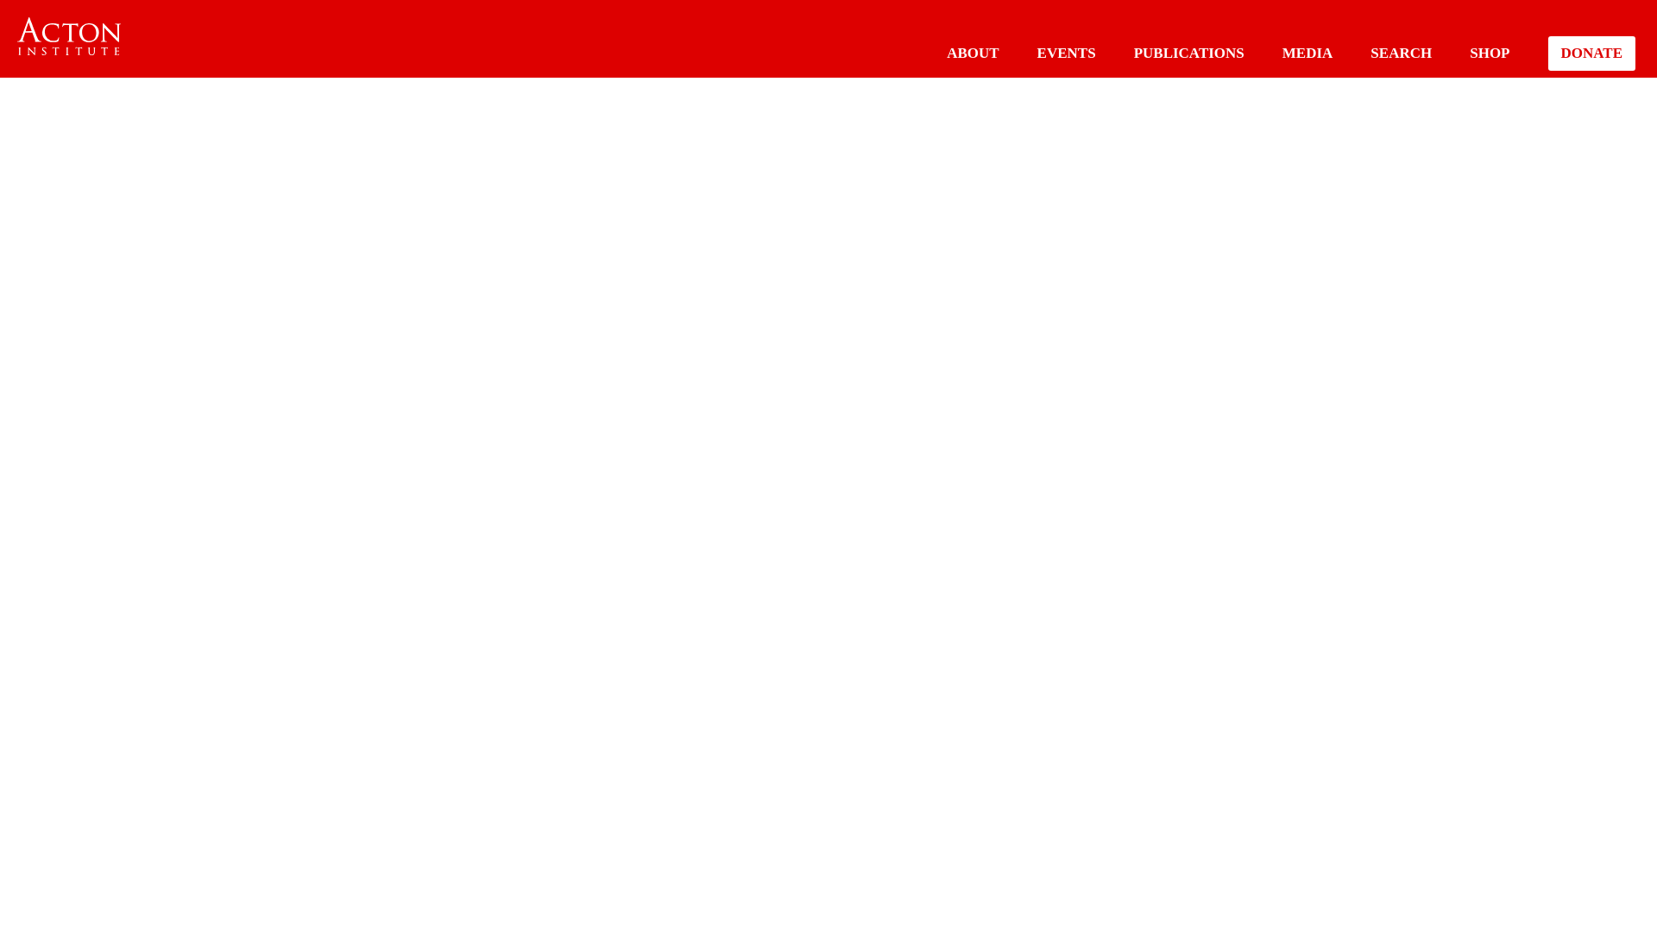 The width and height of the screenshot is (1657, 932). I want to click on ABOUT, so click(972, 53).